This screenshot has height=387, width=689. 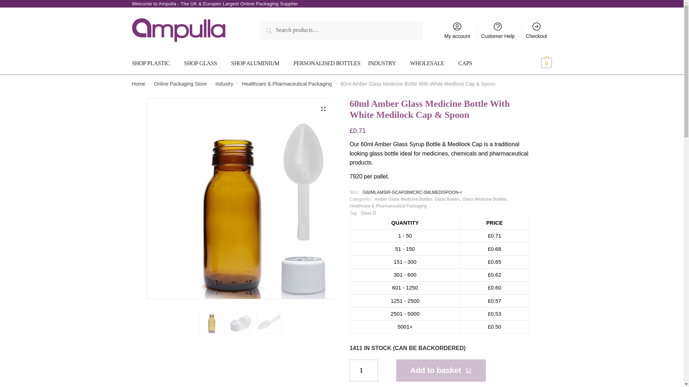 I want to click on Checkout, so click(x=536, y=30).